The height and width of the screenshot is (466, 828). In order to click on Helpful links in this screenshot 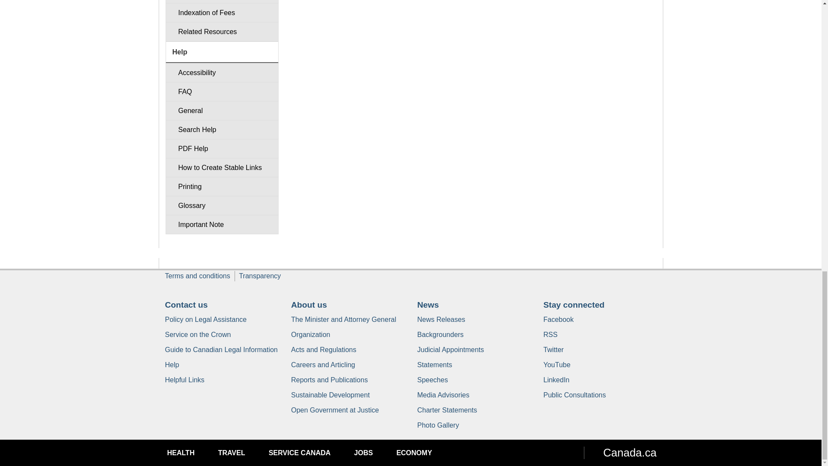, I will do `click(185, 380)`.